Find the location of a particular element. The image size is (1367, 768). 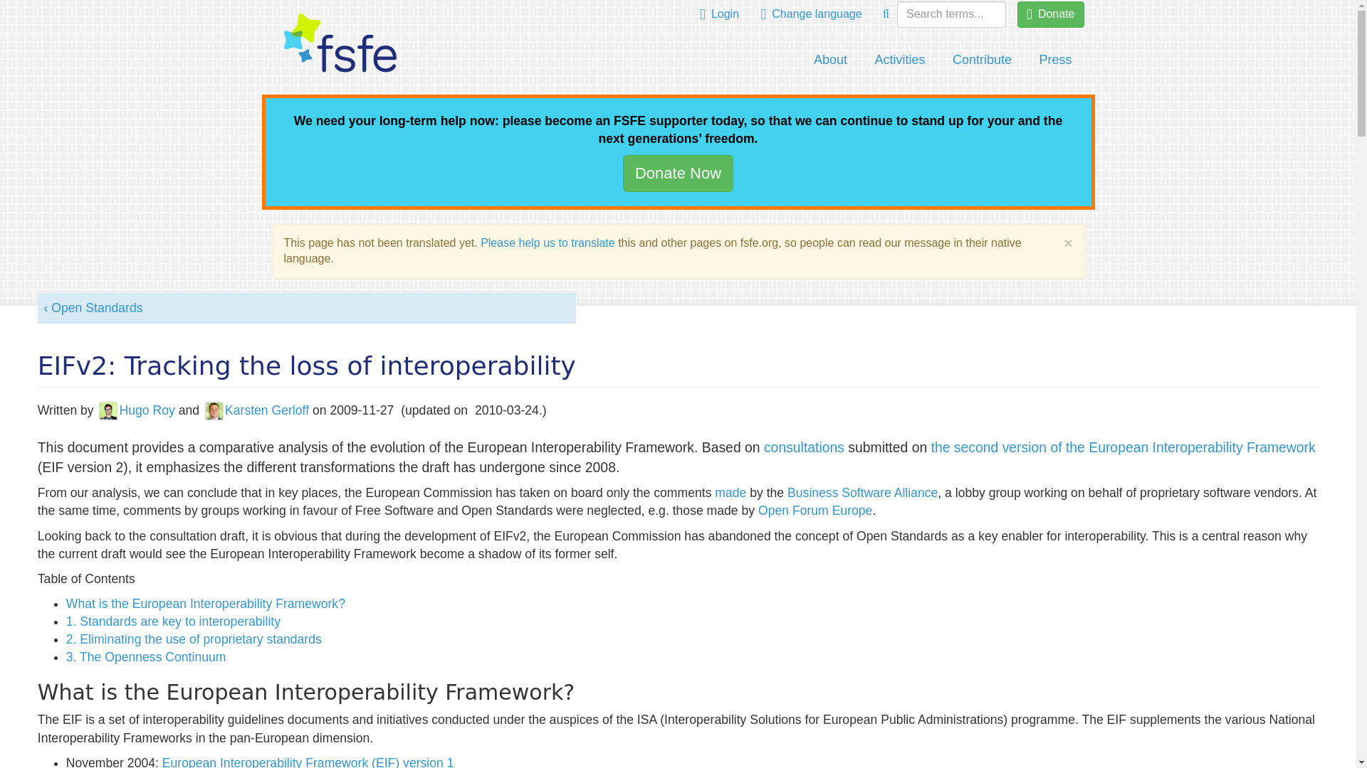

About is located at coordinates (830, 60).